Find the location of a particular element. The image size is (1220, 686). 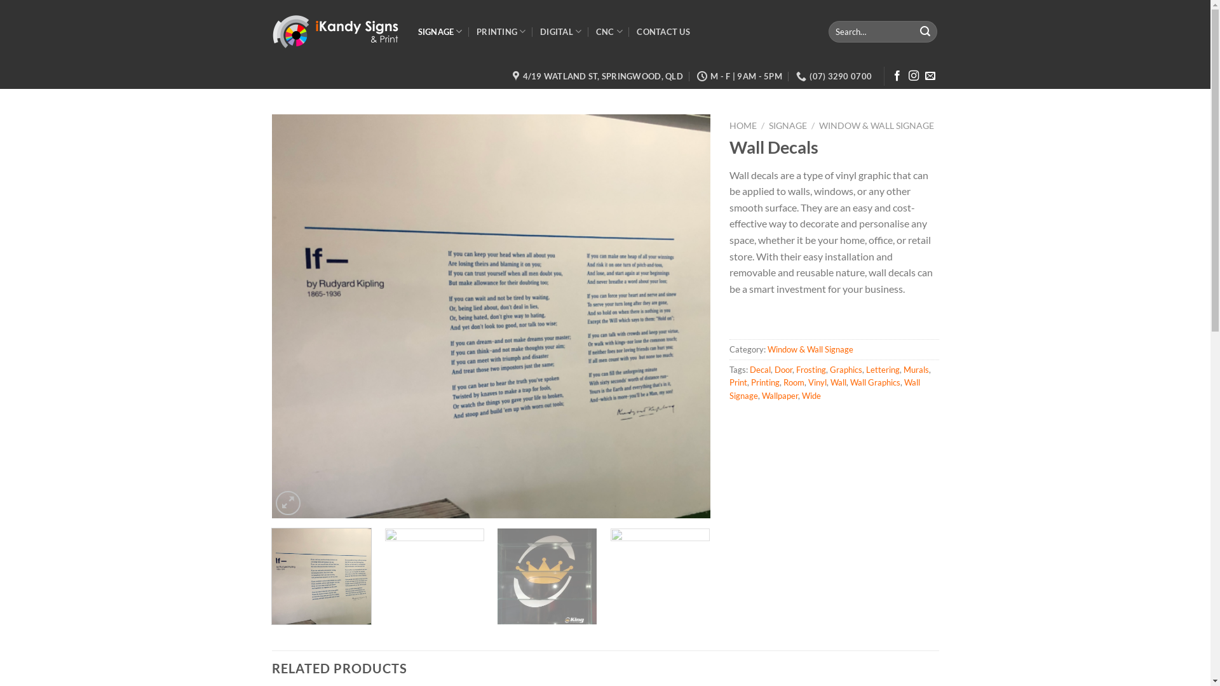

Search is located at coordinates (925, 32).